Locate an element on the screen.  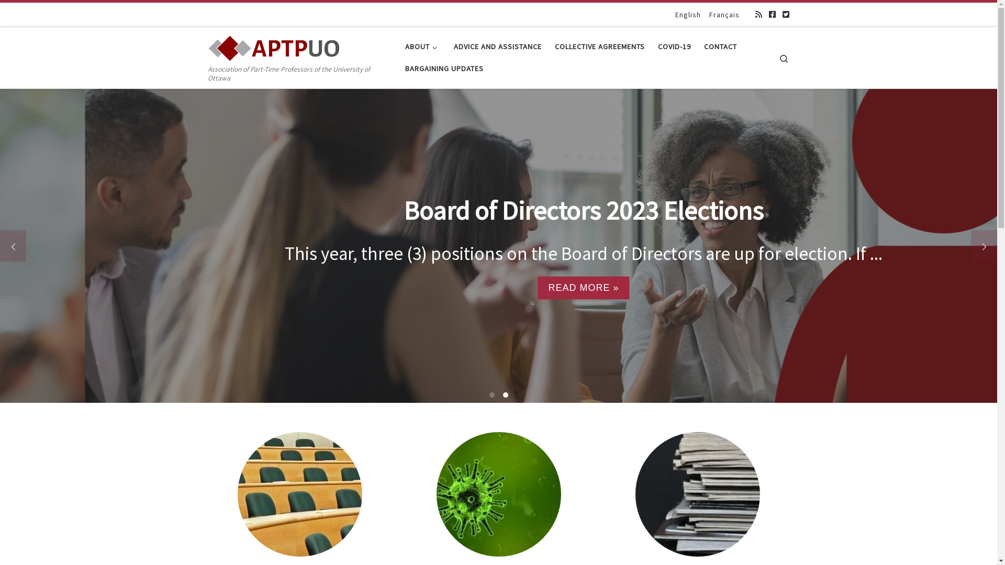
Search is located at coordinates (784, 58).